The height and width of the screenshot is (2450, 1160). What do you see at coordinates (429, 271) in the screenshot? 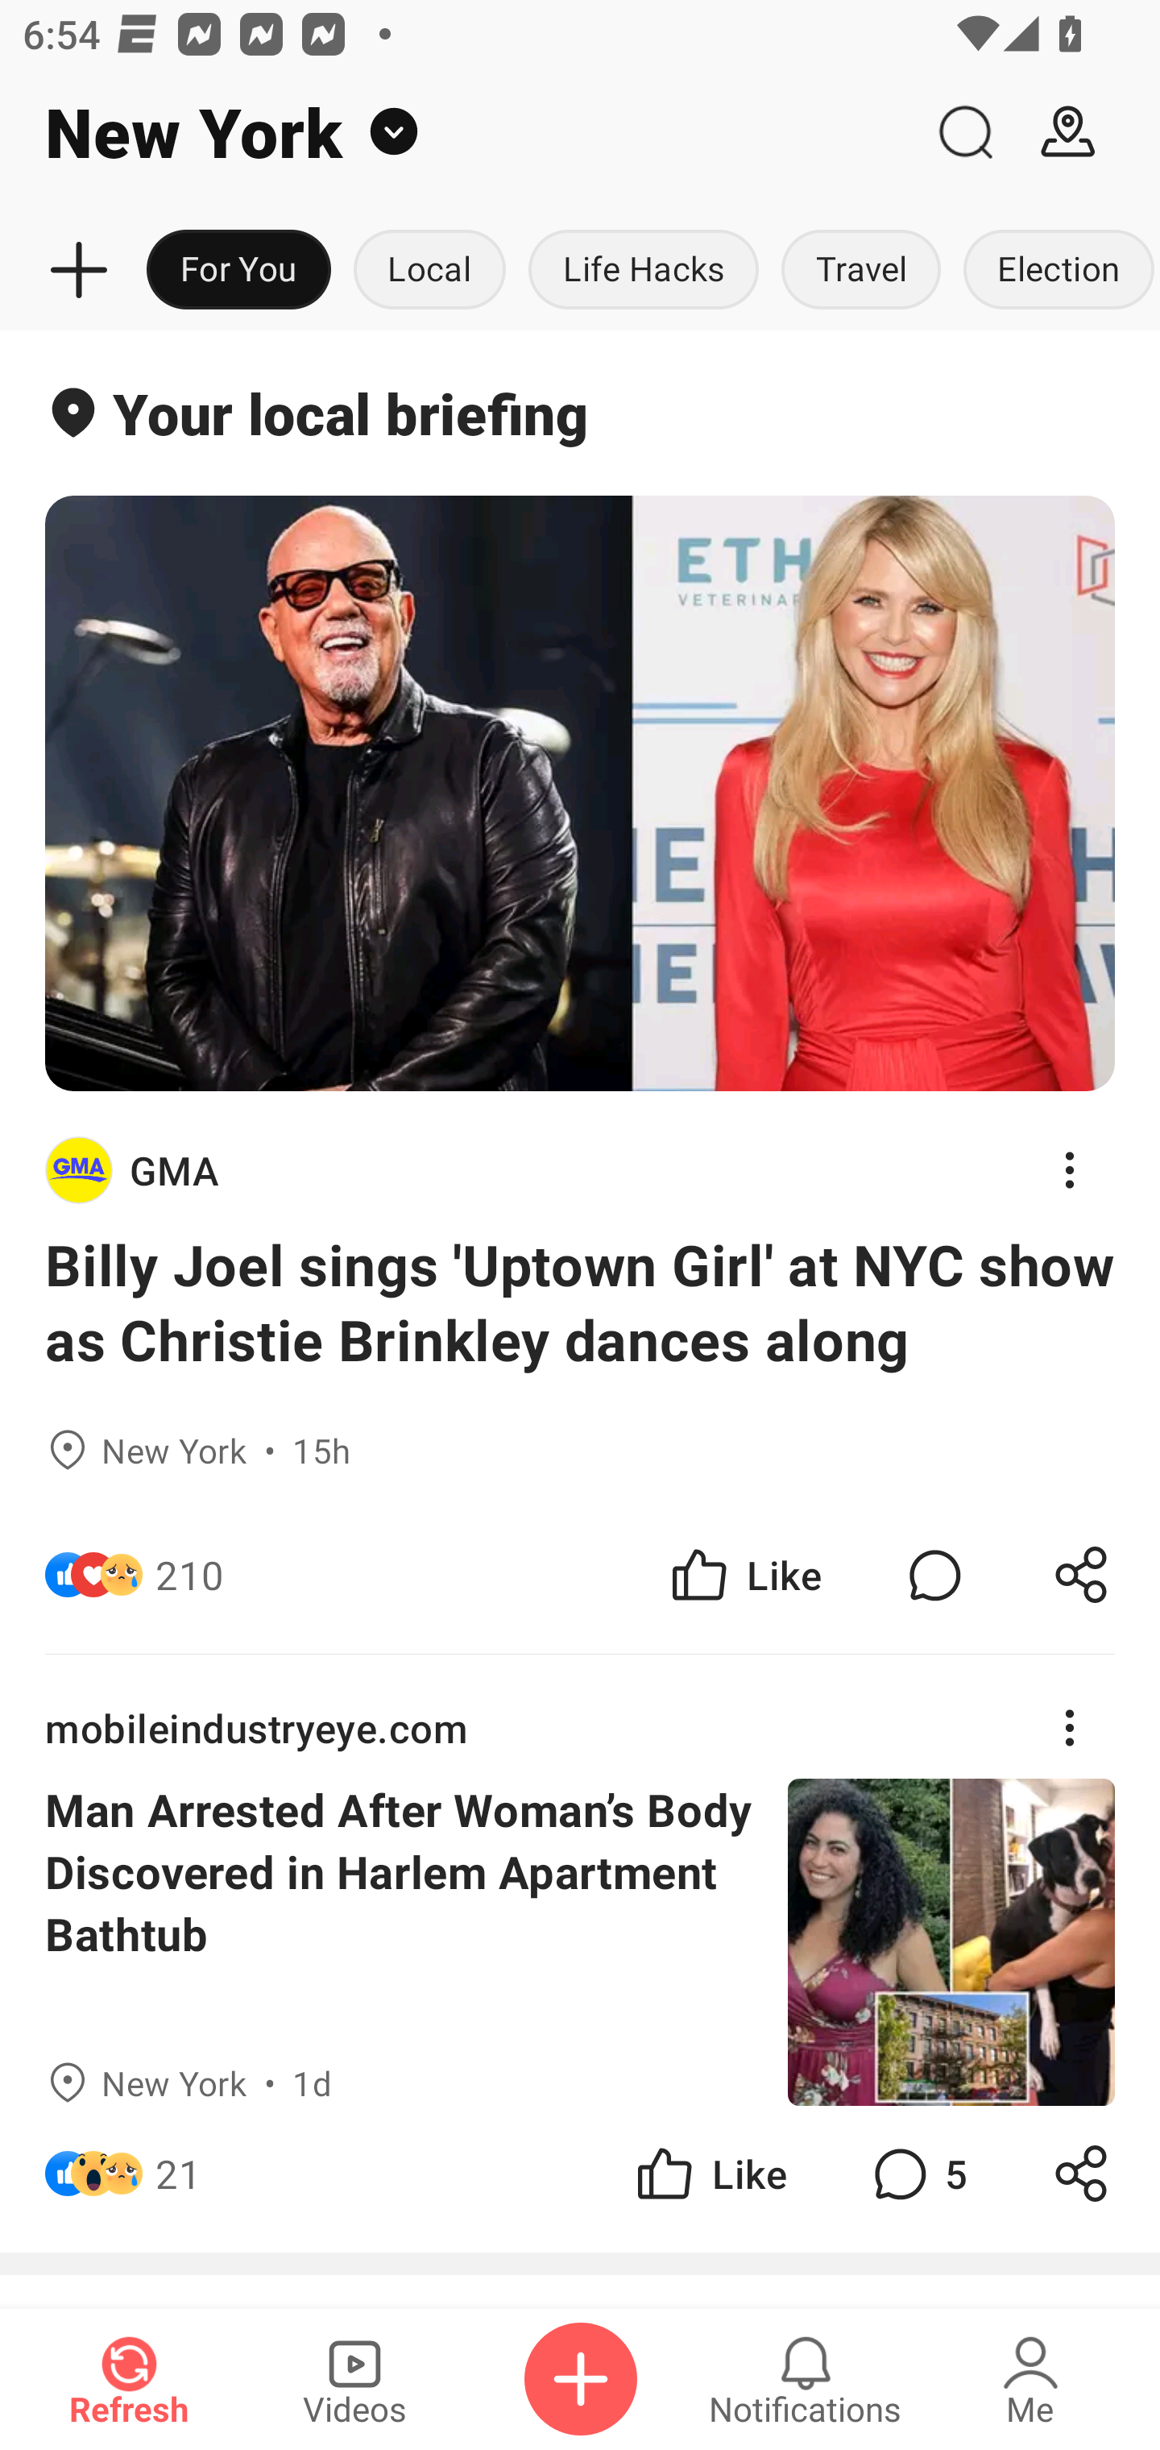
I see `Local` at bounding box center [429, 271].